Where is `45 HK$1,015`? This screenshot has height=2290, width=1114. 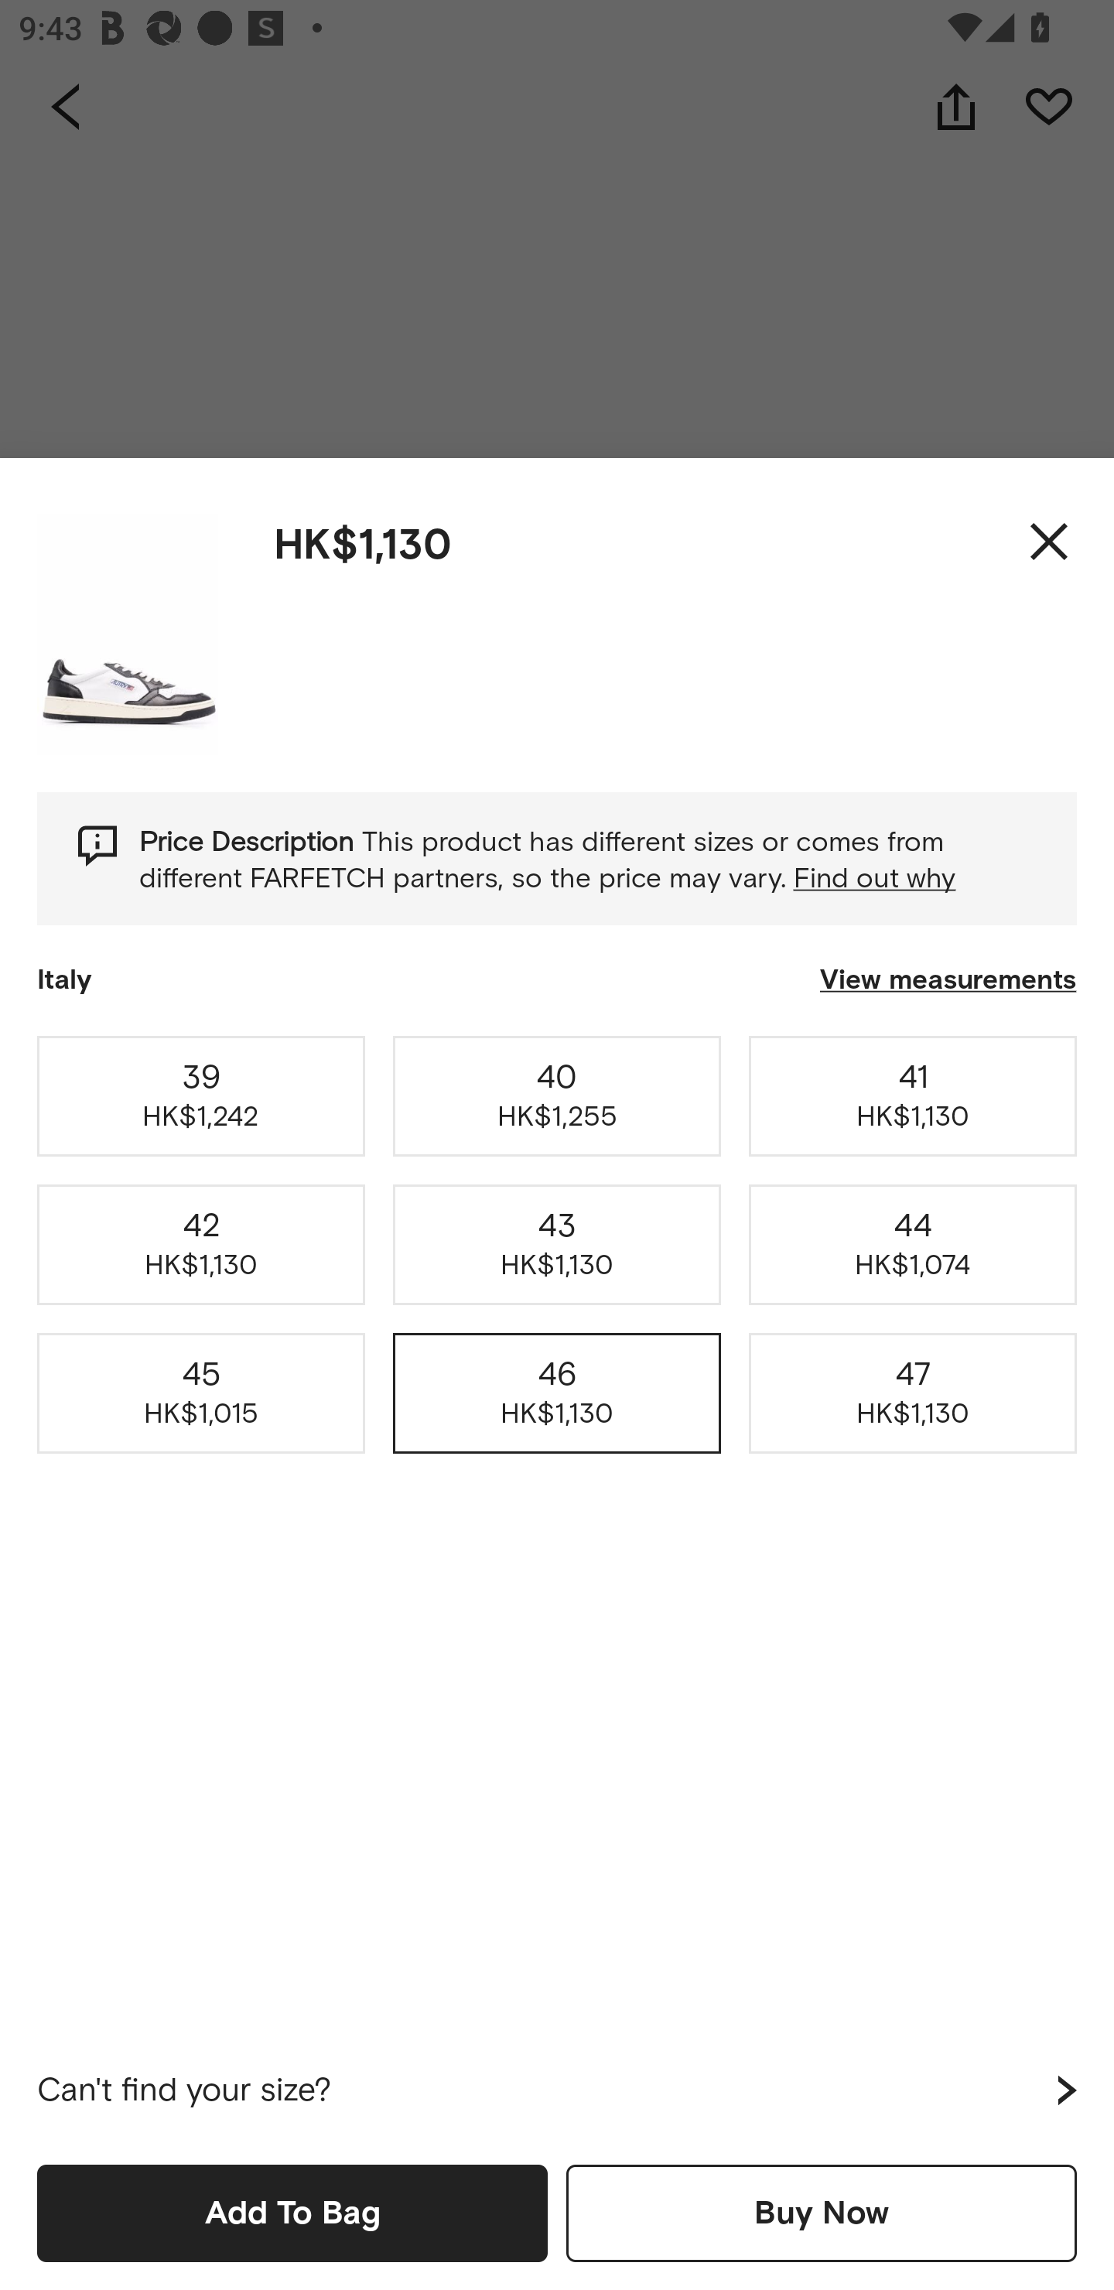
45 HK$1,015 is located at coordinates (201, 1393).